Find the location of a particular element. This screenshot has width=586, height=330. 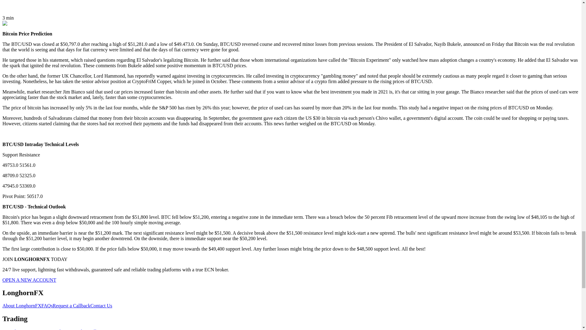

FAQs is located at coordinates (47, 306).